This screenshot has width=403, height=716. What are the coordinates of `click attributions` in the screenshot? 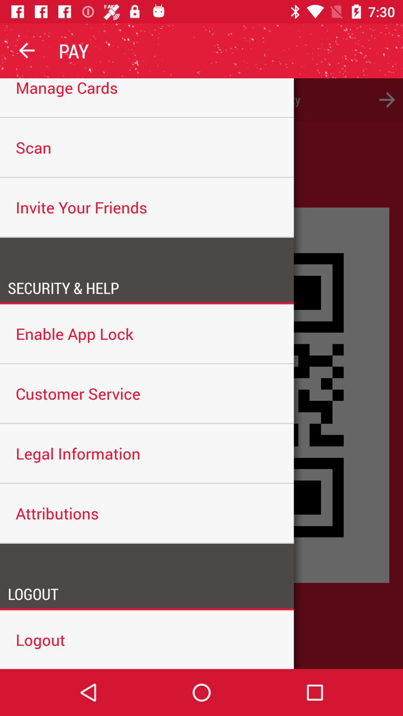 It's located at (147, 513).